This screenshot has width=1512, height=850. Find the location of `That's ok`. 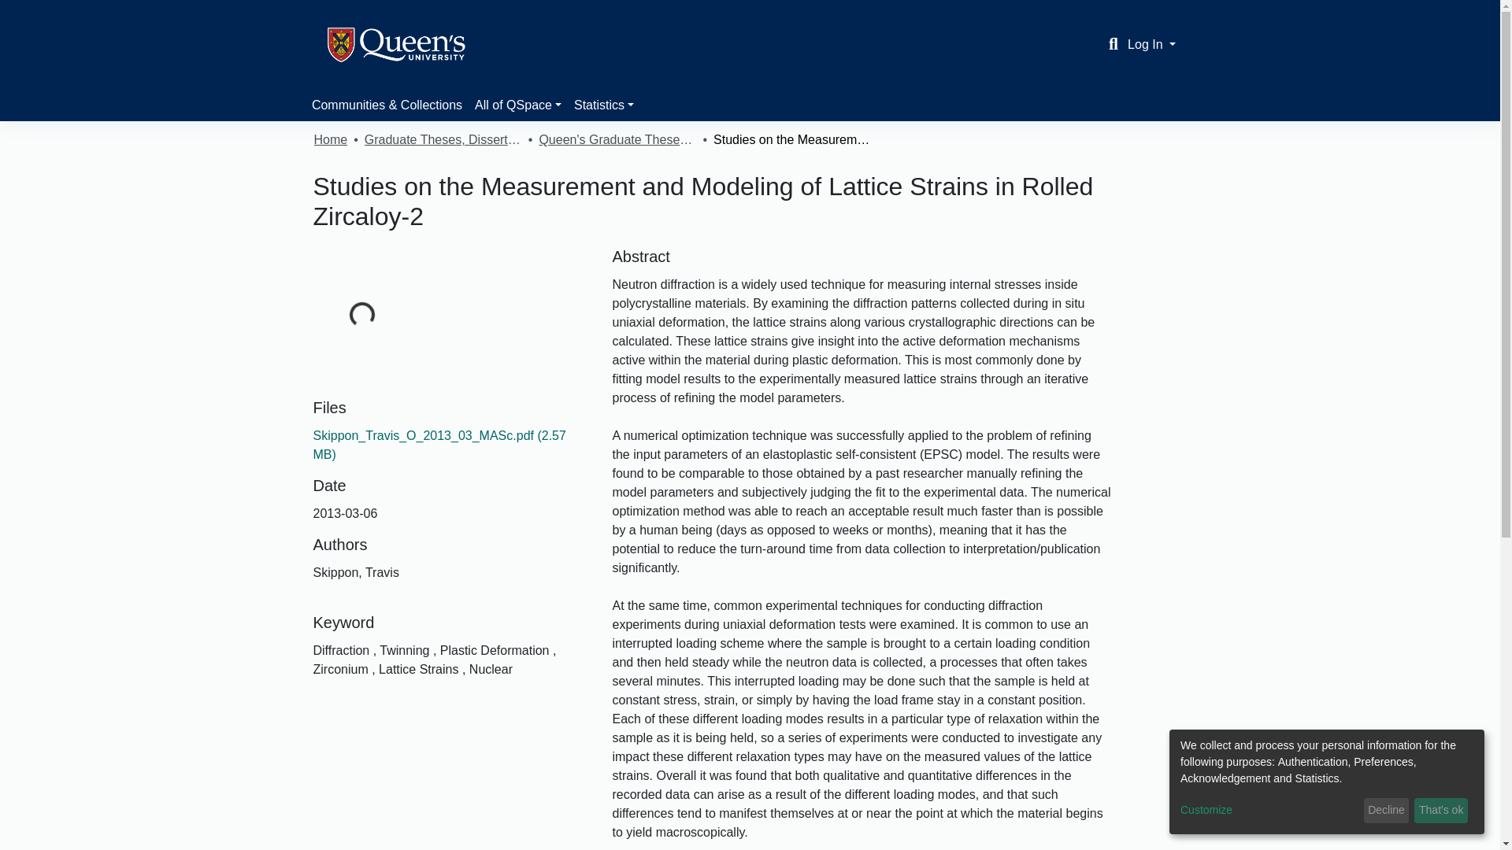

That's ok is located at coordinates (1441, 811).